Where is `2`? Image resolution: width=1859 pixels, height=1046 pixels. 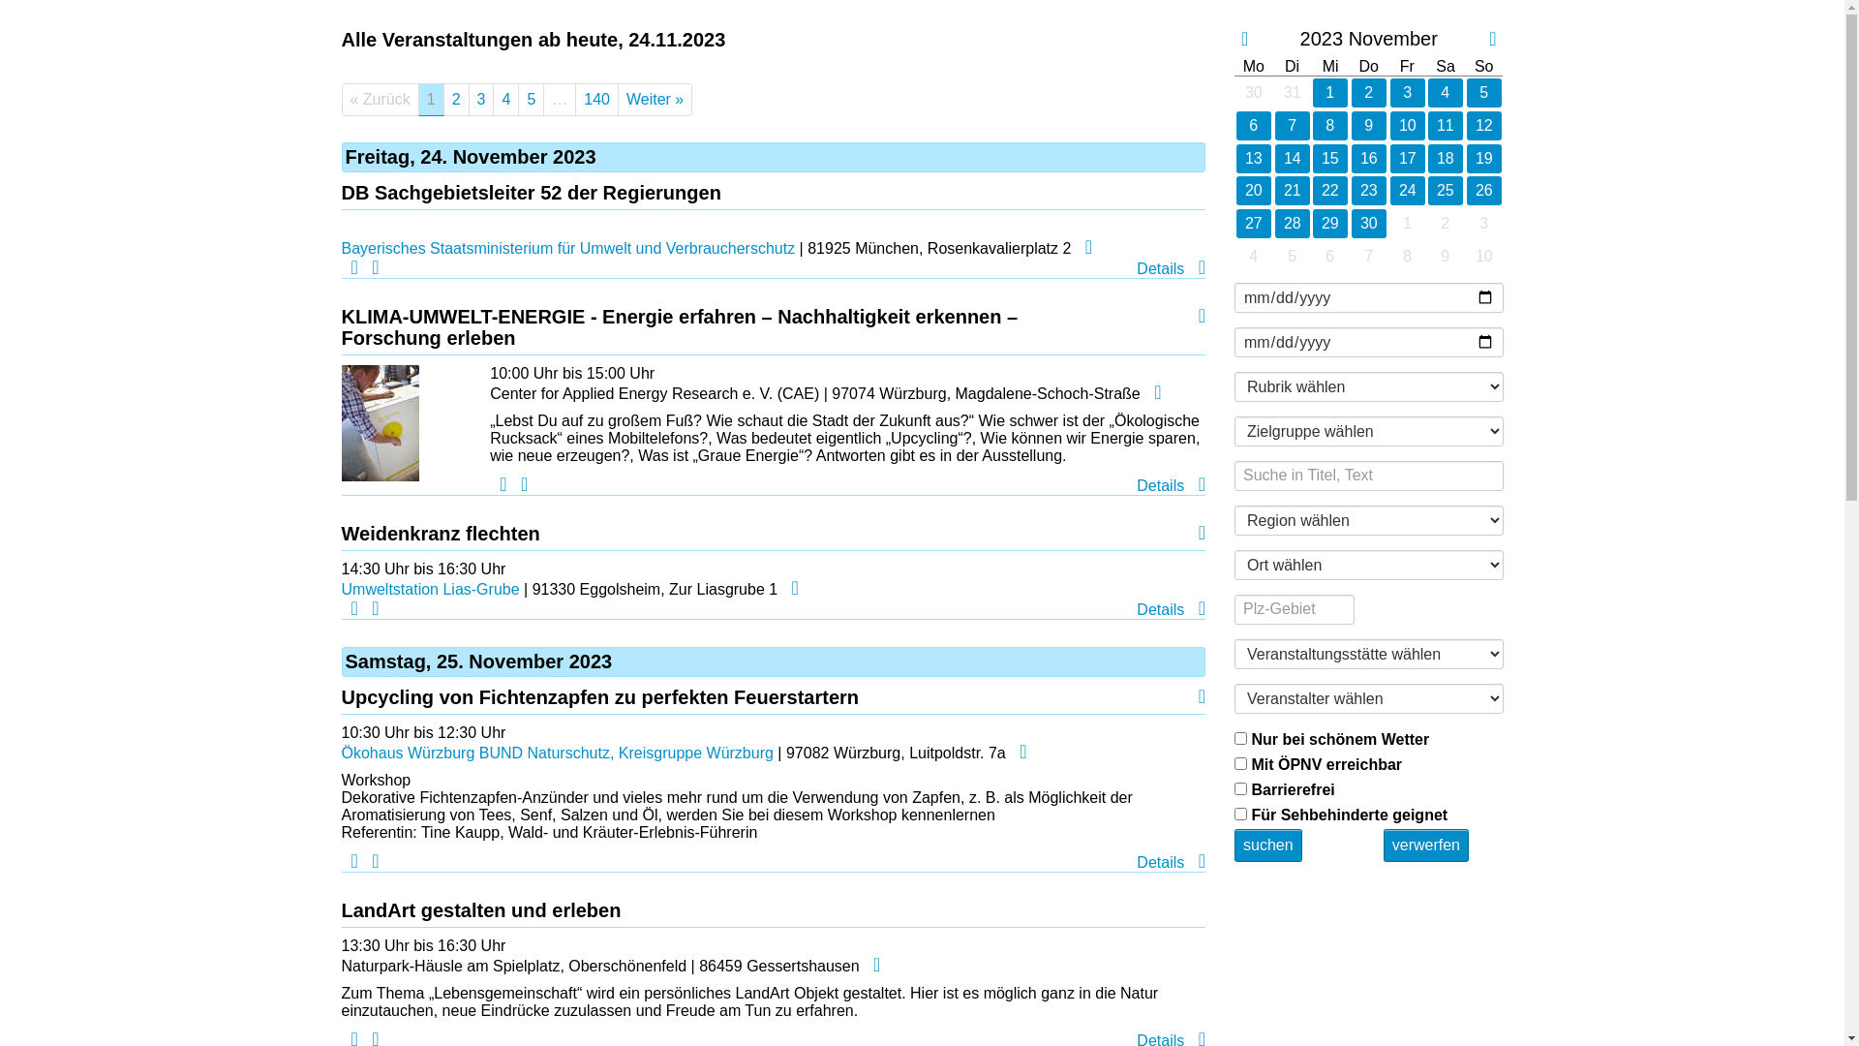 2 is located at coordinates (1446, 224).